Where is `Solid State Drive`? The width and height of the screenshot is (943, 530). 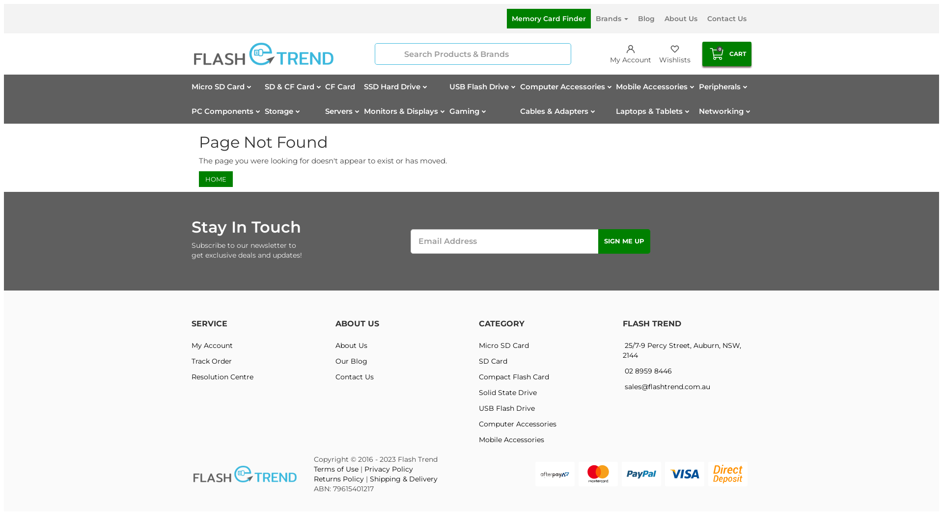 Solid State Drive is located at coordinates (543, 393).